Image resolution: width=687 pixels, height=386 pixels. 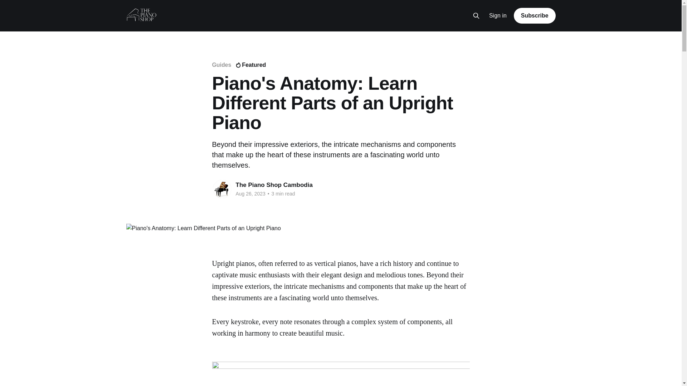 What do you see at coordinates (274, 185) in the screenshot?
I see `The Piano Shop Cambodia` at bounding box center [274, 185].